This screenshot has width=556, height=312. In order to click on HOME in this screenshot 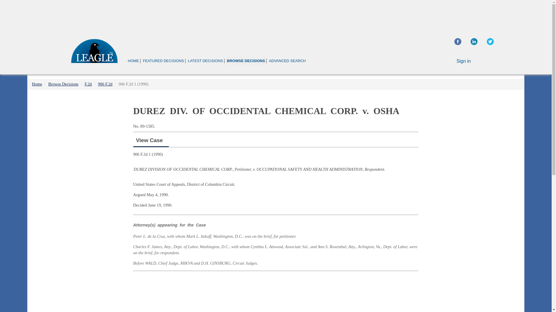, I will do `click(133, 61)`.